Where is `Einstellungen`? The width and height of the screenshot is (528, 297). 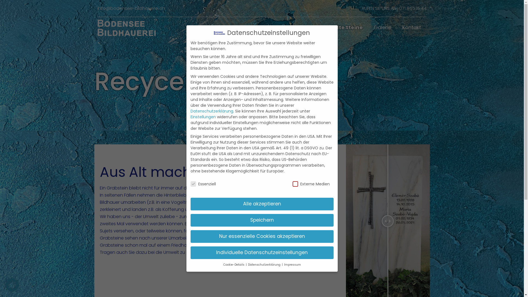 Einstellungen is located at coordinates (203, 117).